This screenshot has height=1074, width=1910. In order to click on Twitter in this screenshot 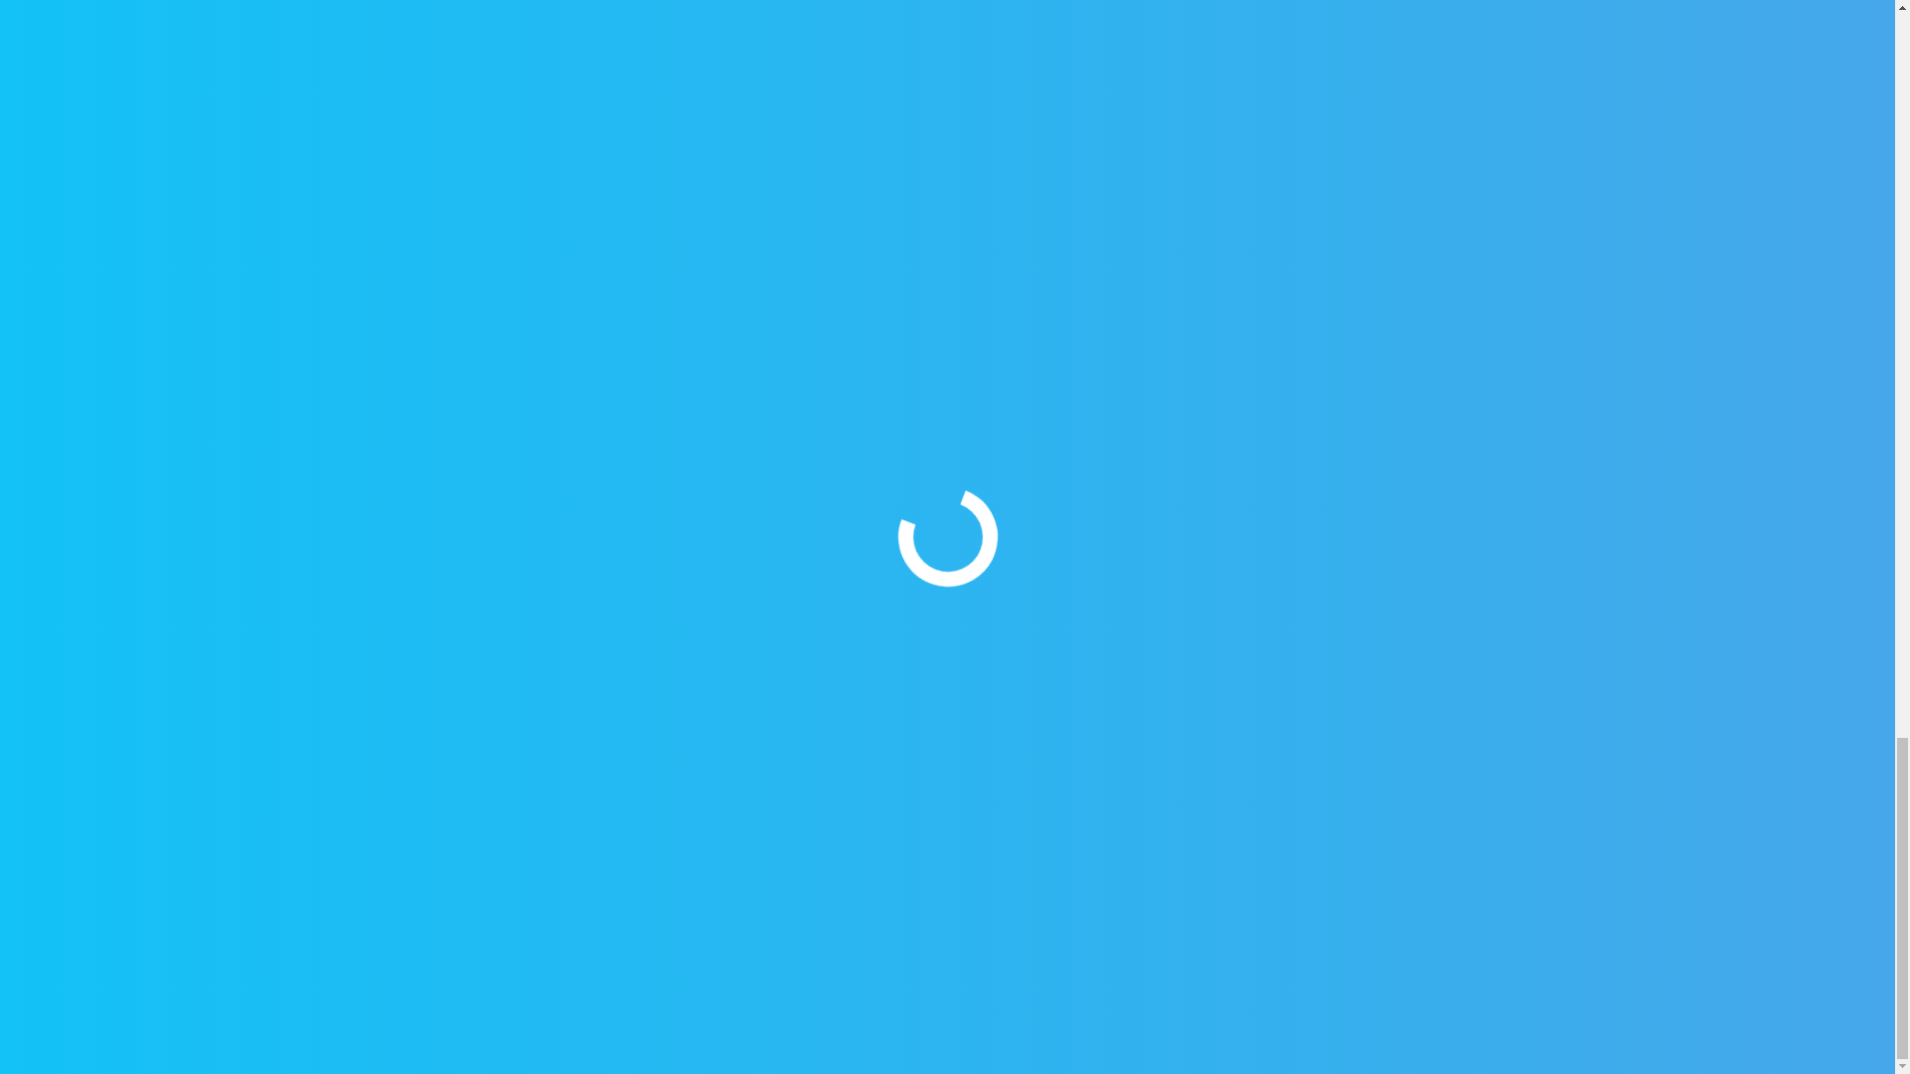, I will do `click(485, 853)`.